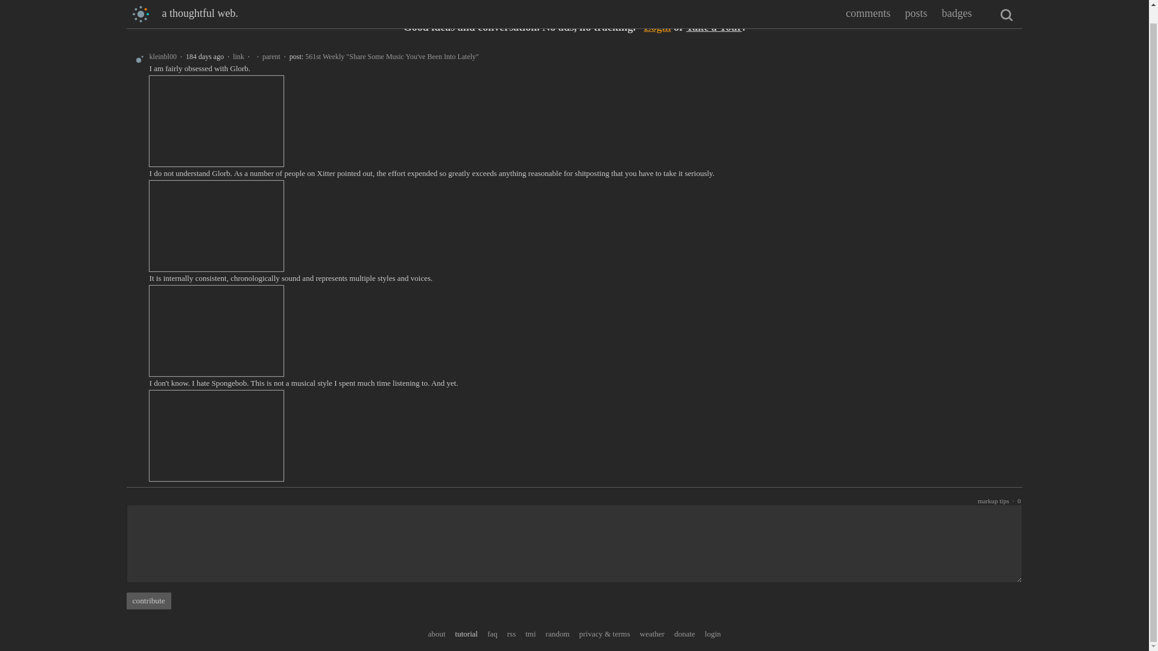 The height and width of the screenshot is (651, 1158). Describe the element at coordinates (1006, 2) in the screenshot. I see `searchbox` at that location.